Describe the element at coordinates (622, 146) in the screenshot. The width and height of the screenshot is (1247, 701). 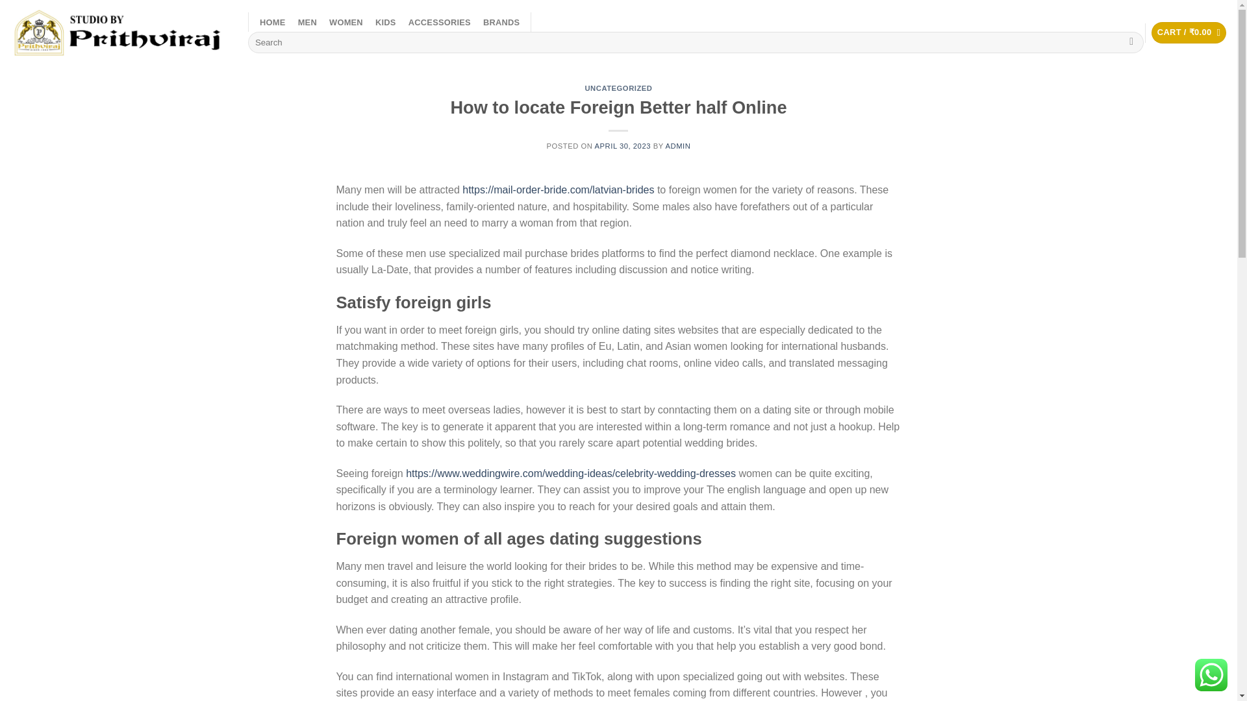
I see `APRIL 30, 2023` at that location.